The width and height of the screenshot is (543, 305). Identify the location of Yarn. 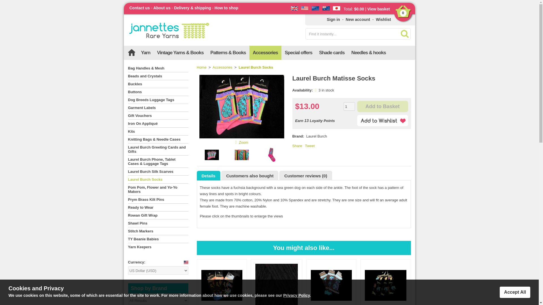
(145, 53).